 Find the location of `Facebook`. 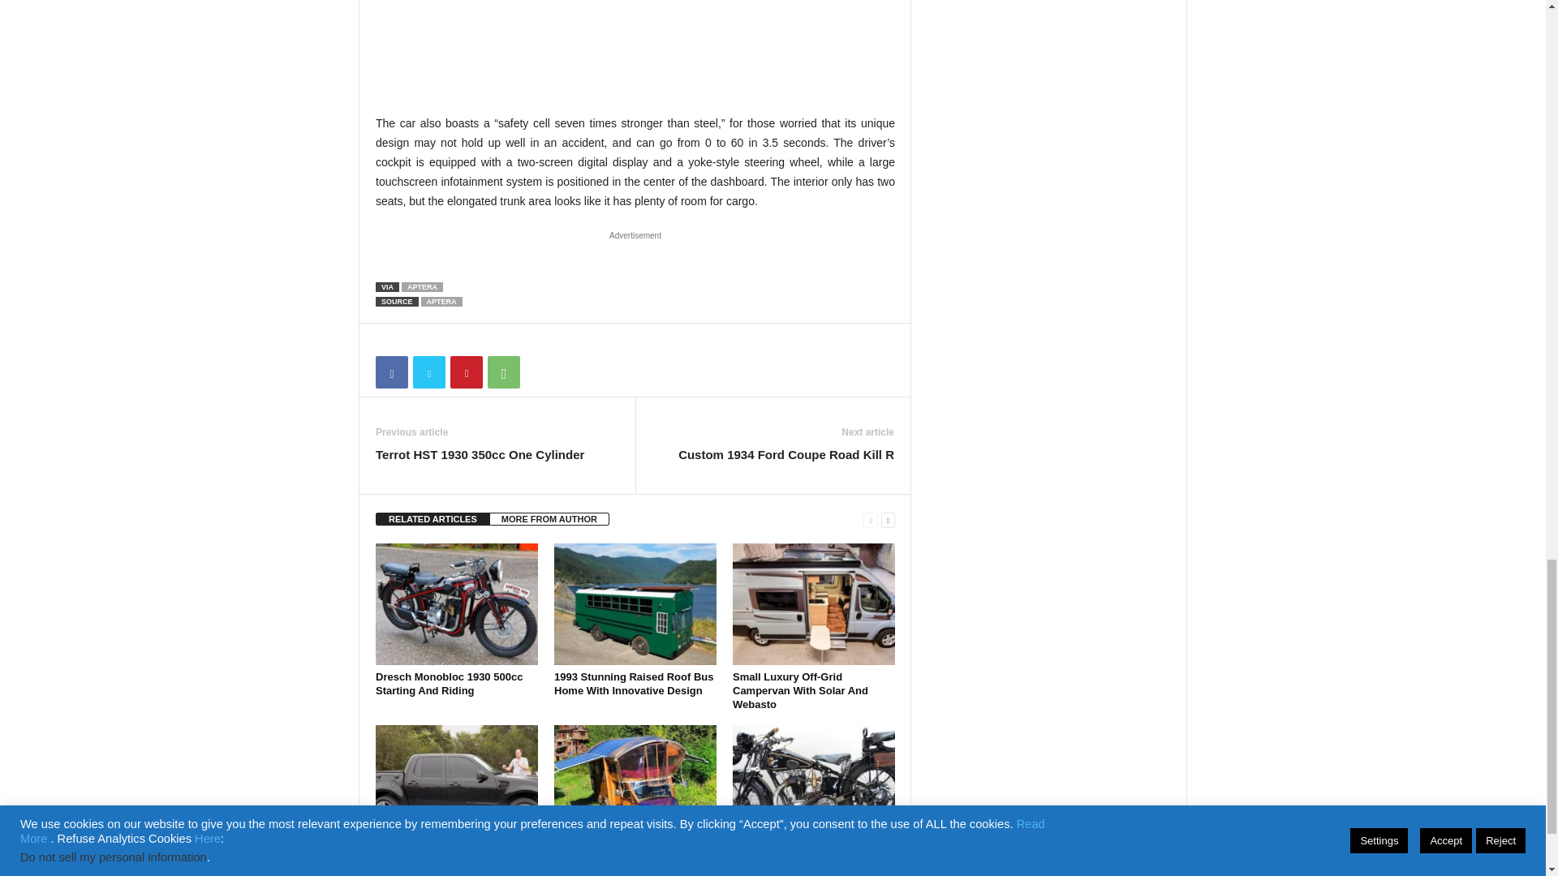

Facebook is located at coordinates (391, 371).